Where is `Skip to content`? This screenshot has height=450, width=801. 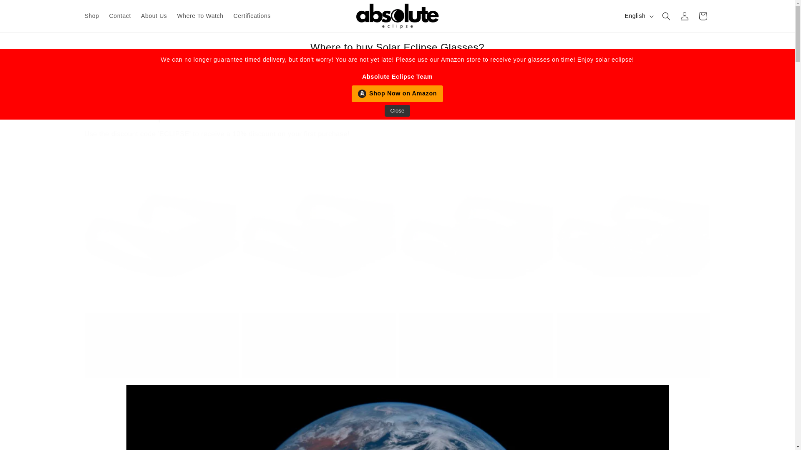 Skip to content is located at coordinates (25, 10).